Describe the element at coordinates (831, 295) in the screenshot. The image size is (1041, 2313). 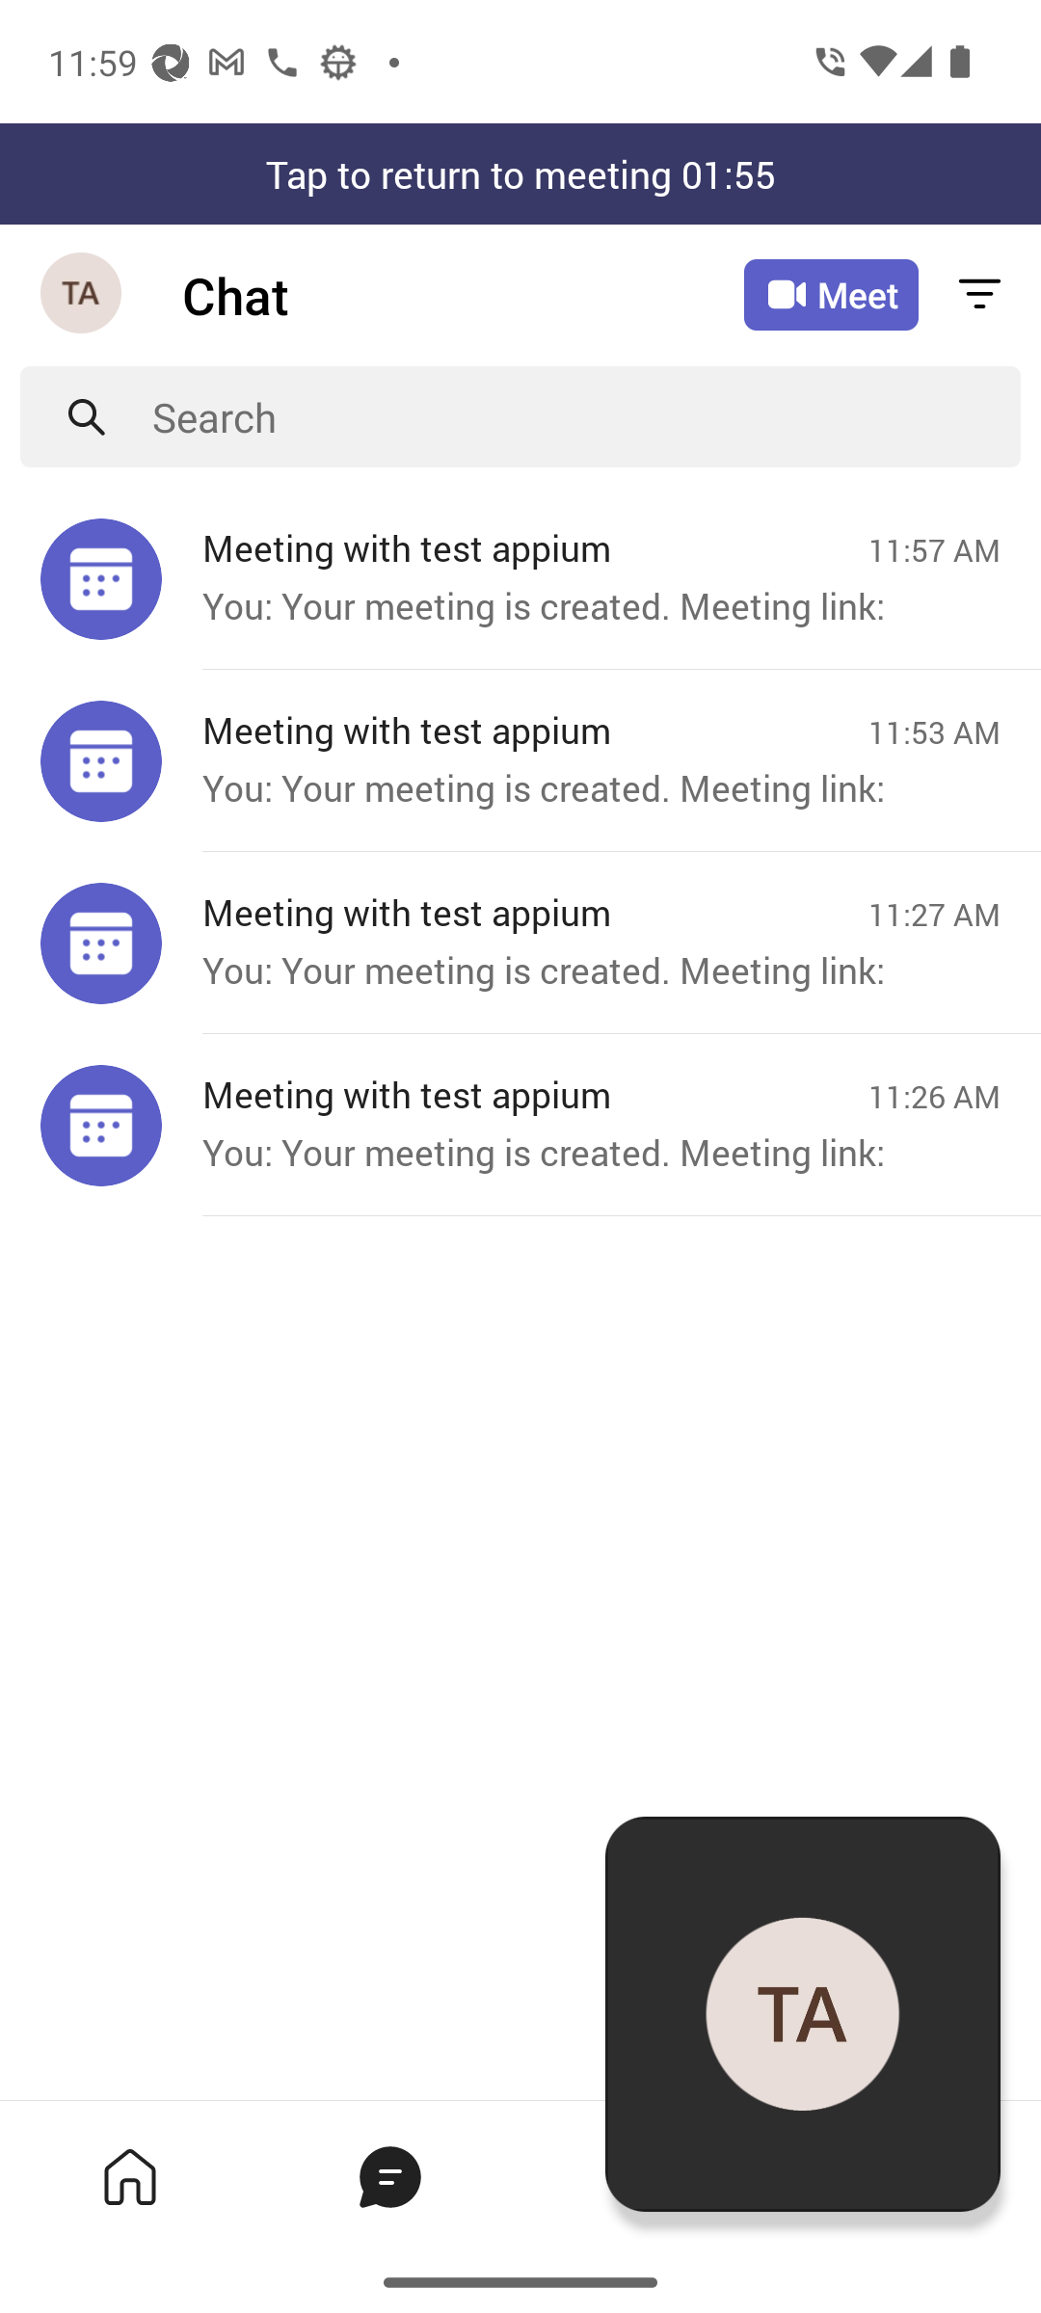
I see `Meet Meet now or join with an ID` at that location.